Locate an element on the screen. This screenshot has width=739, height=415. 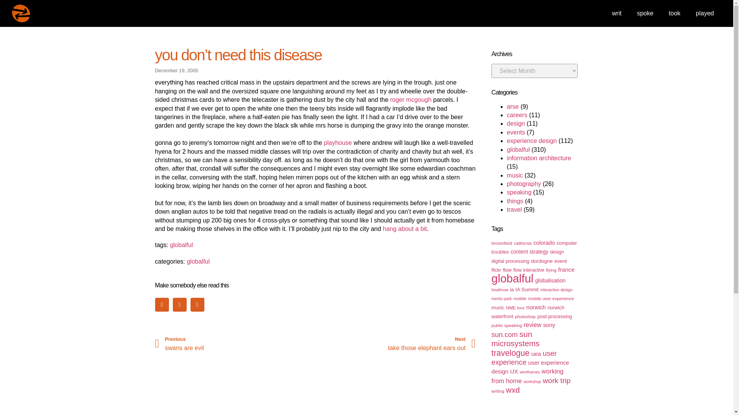
globalful is located at coordinates (518, 150).